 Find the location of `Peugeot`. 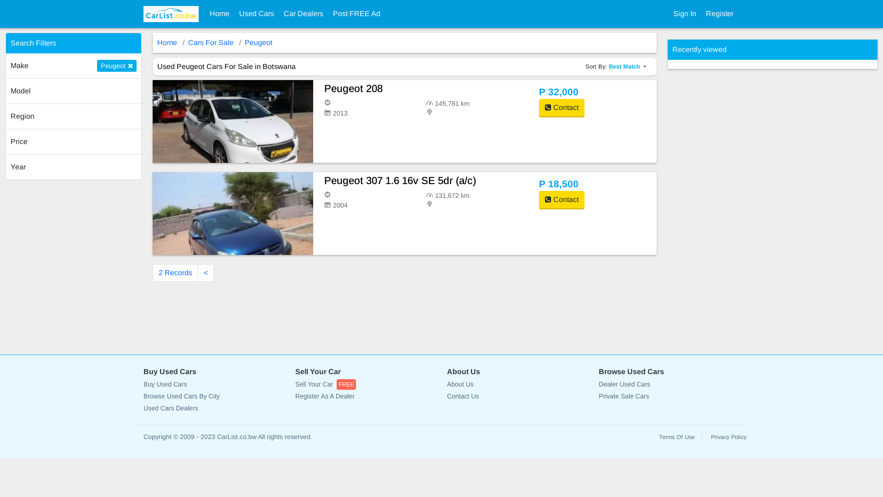

Peugeot is located at coordinates (258, 42).